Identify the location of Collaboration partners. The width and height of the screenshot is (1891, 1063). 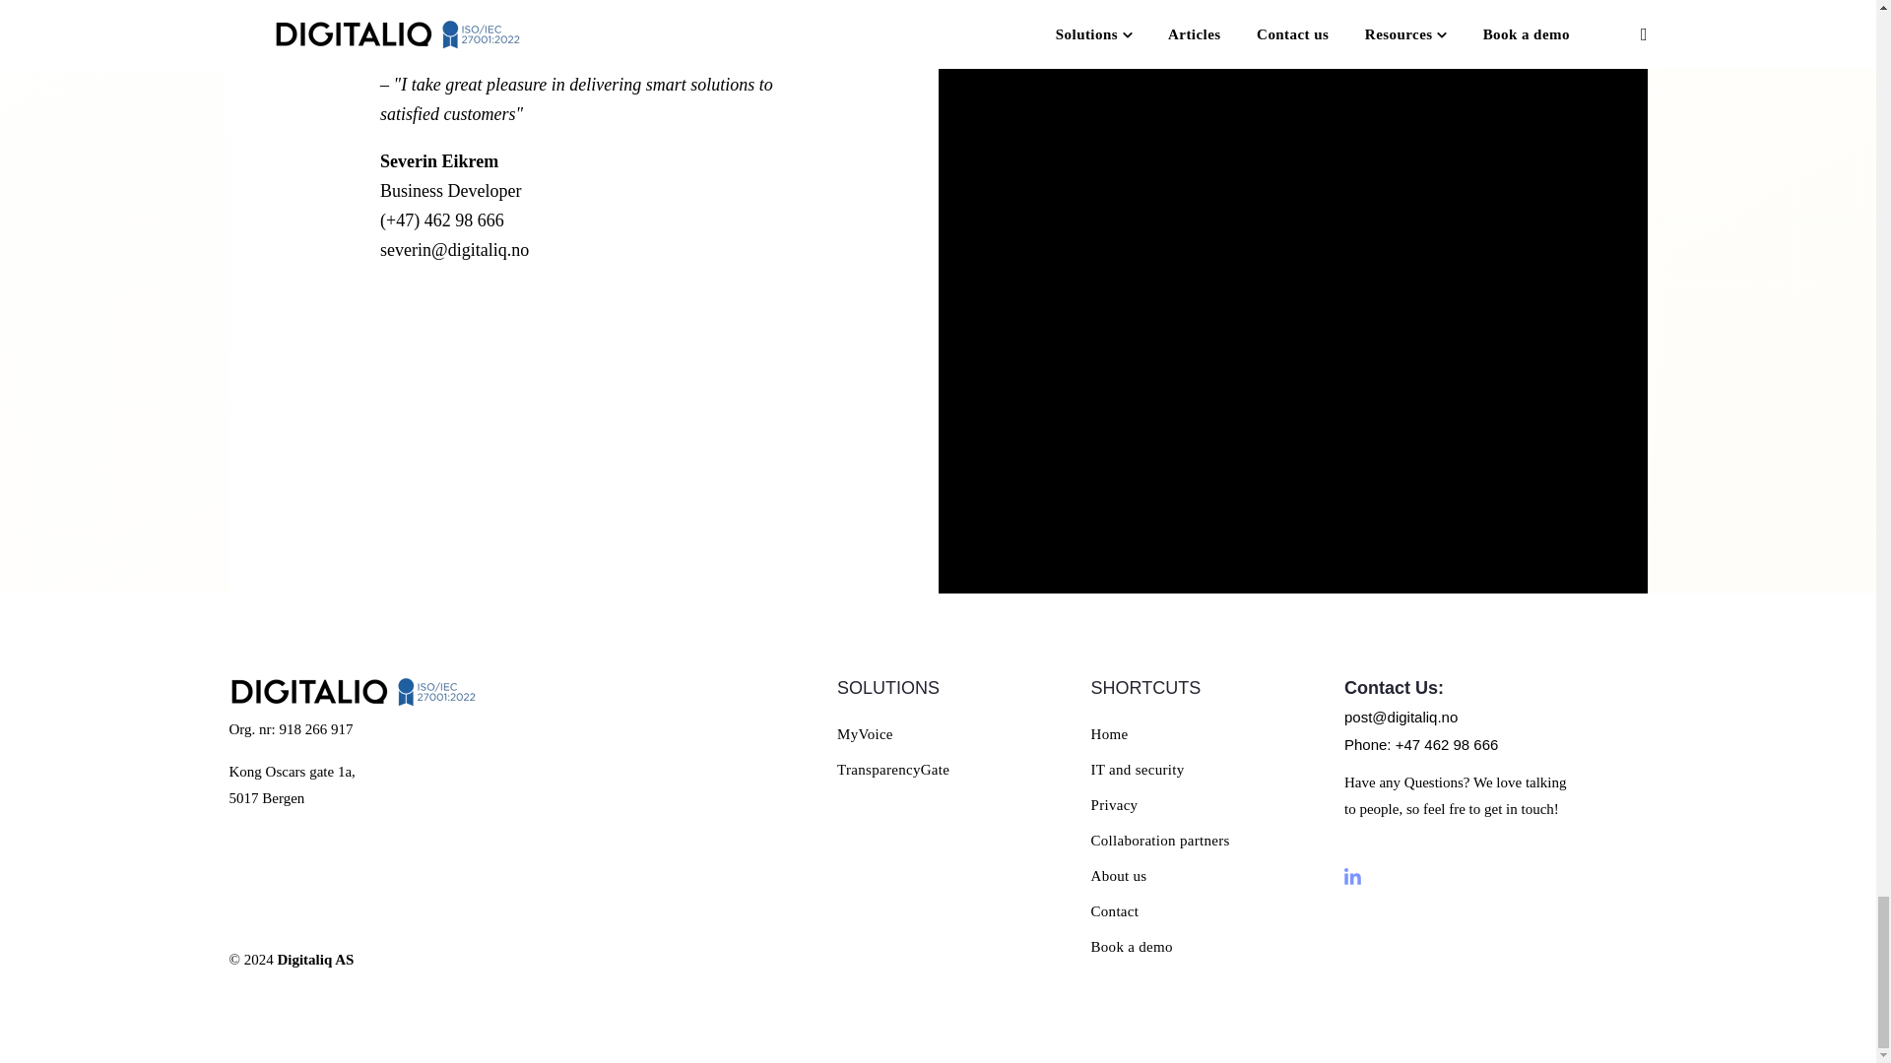
(1160, 840).